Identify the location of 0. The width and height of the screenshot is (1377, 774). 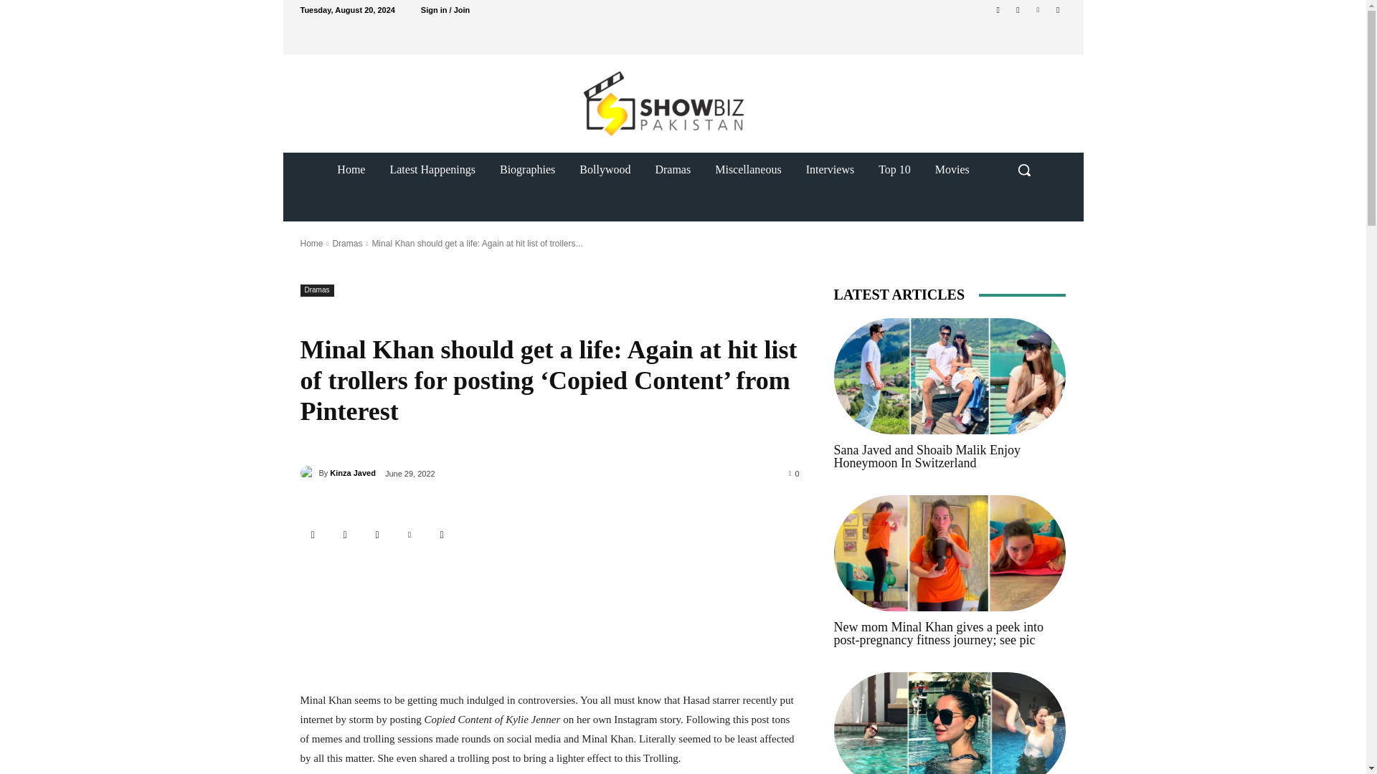
(795, 473).